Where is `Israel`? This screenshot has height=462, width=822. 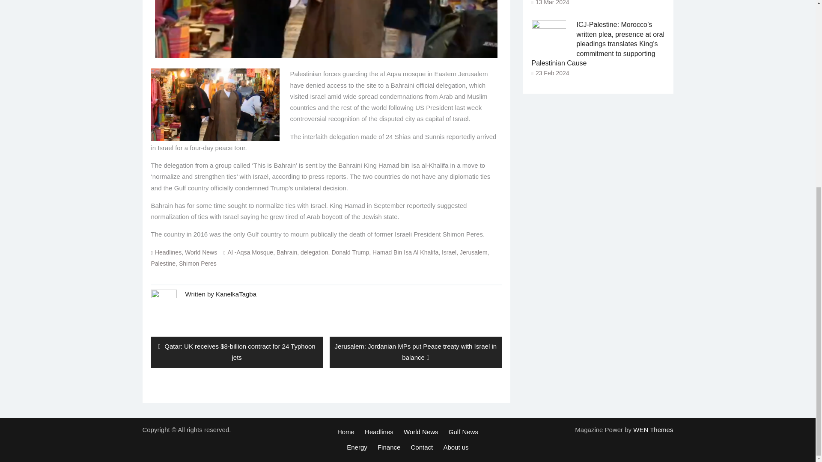
Israel is located at coordinates (449, 252).